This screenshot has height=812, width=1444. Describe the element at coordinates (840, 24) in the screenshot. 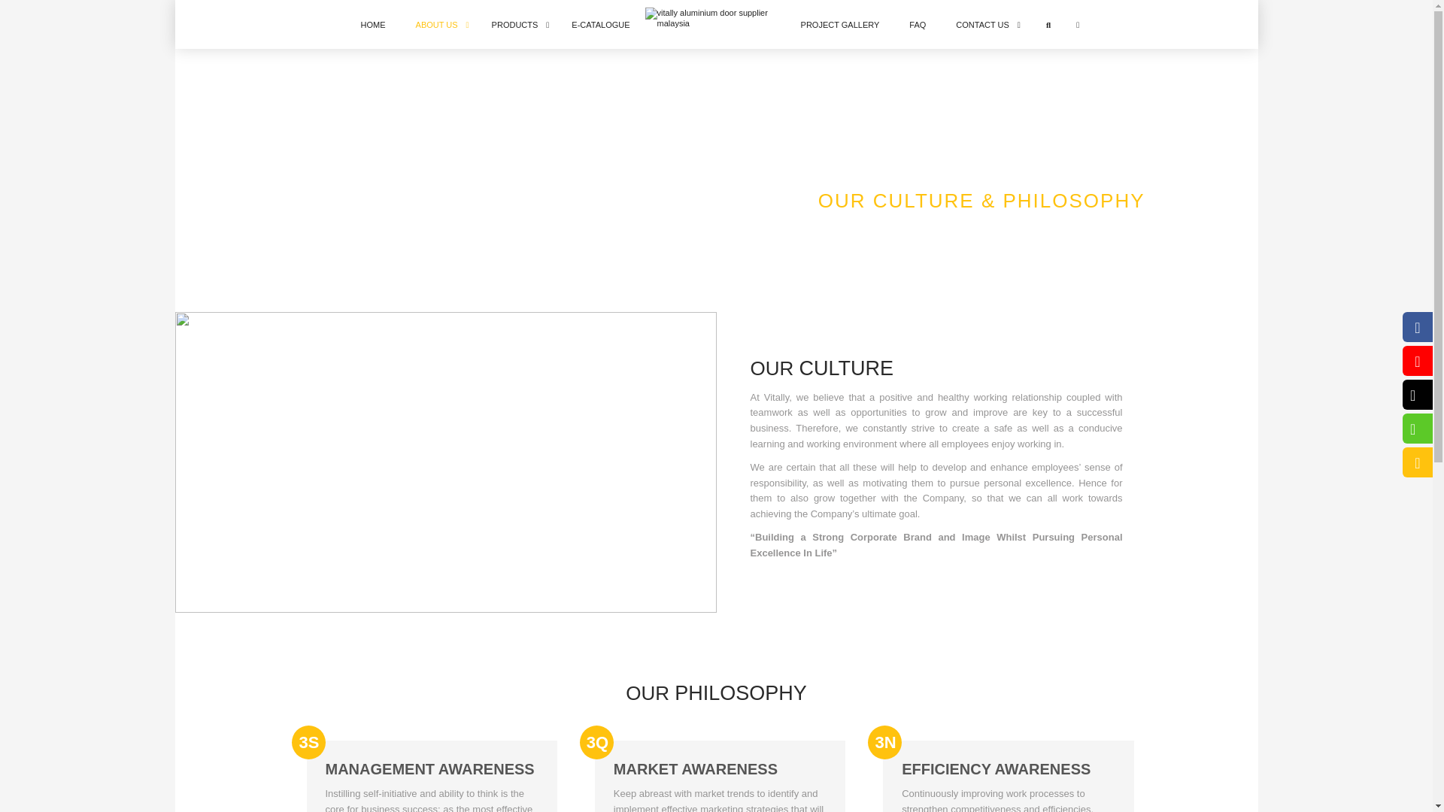

I see `PROJECT GALLERY` at that location.